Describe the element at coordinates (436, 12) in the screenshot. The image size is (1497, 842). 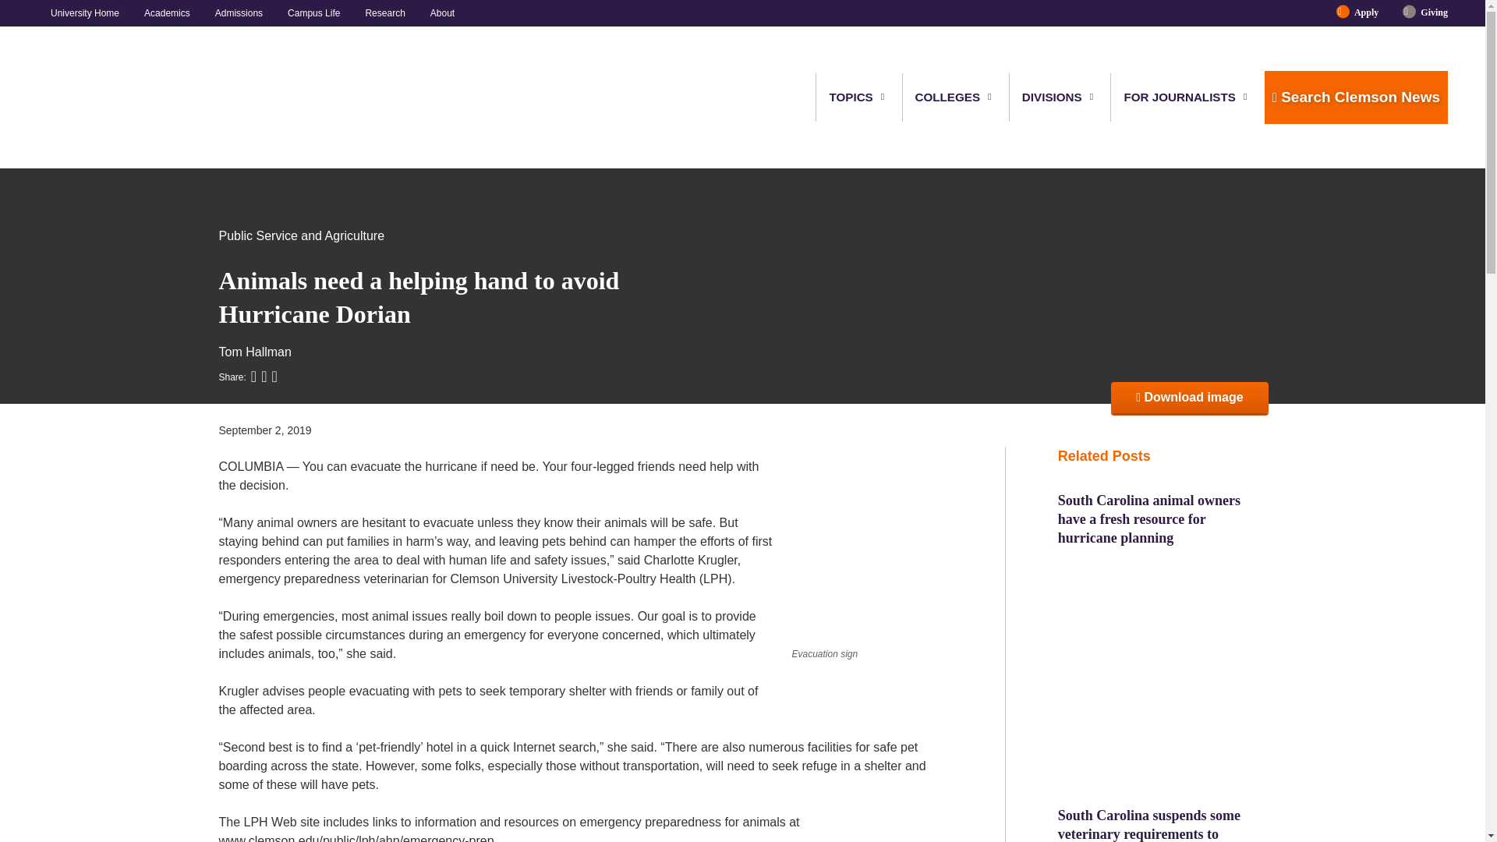
I see `About` at that location.